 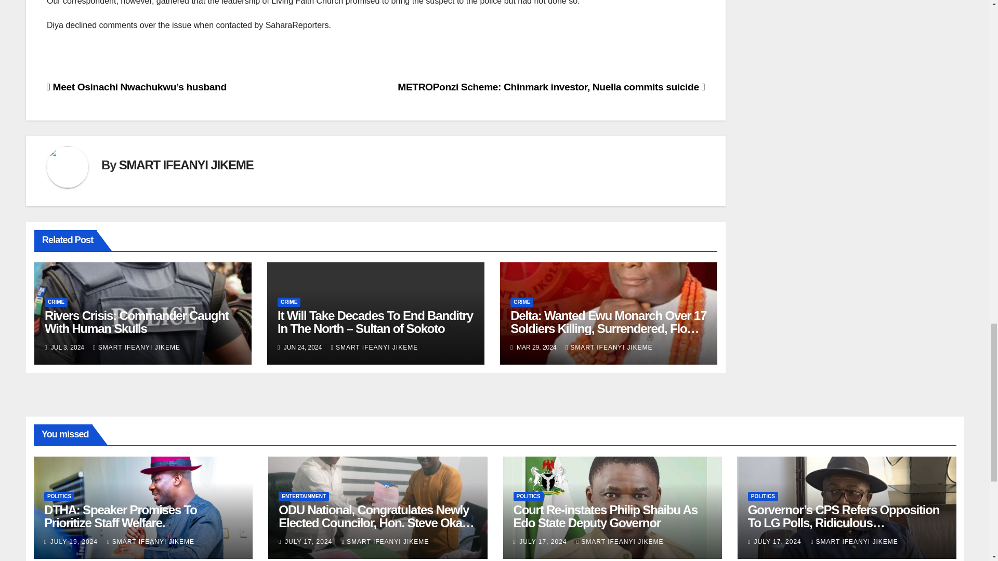 I want to click on SMART IFEANYI JIKEME, so click(x=186, y=164).